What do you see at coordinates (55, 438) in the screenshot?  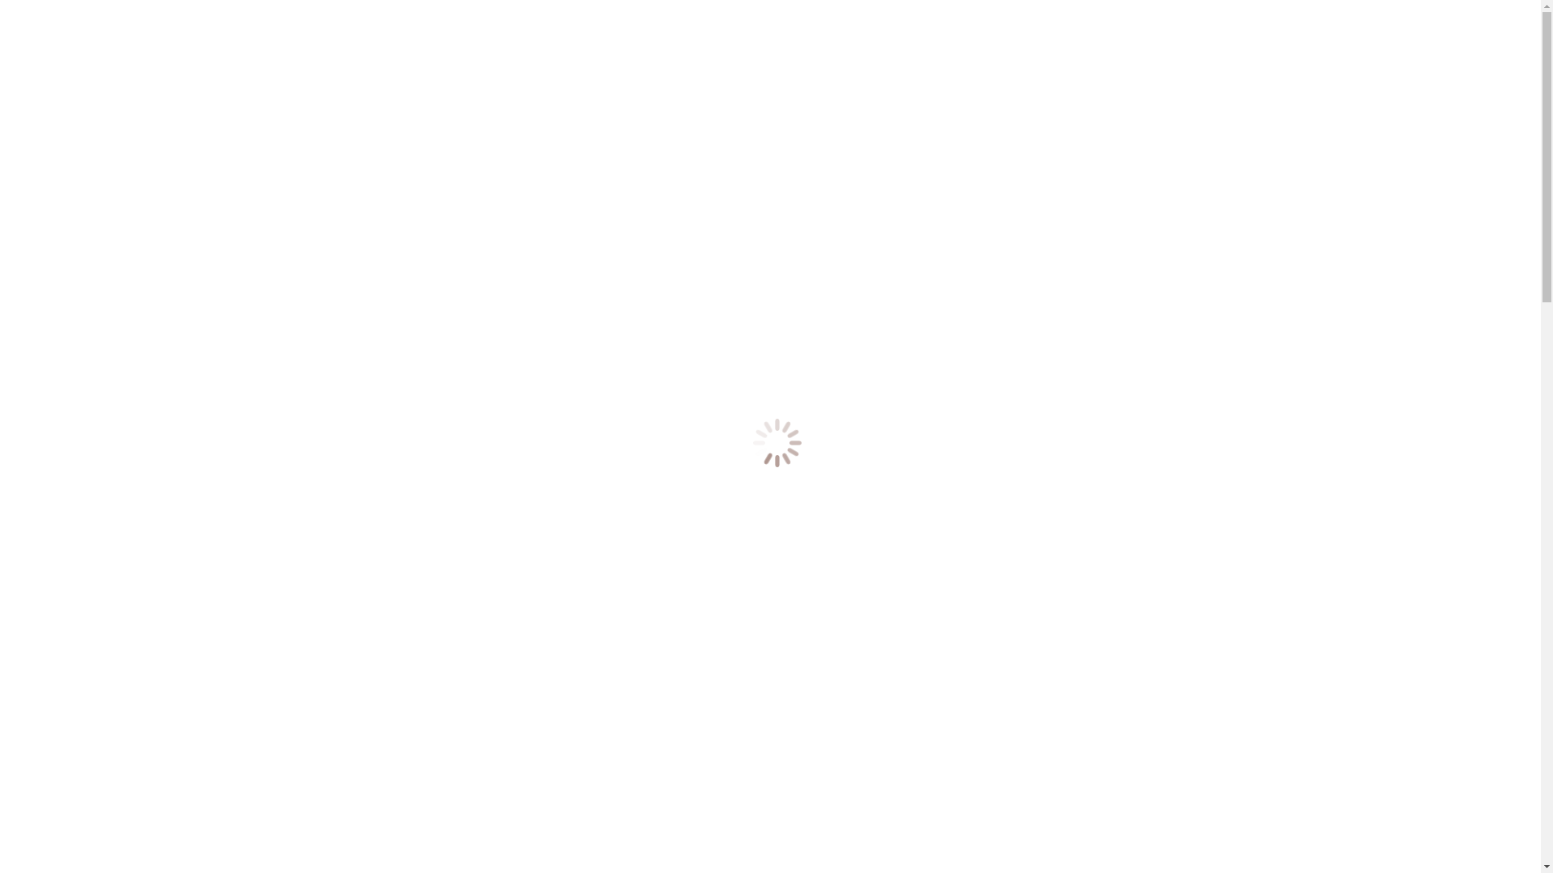 I see `Home` at bounding box center [55, 438].